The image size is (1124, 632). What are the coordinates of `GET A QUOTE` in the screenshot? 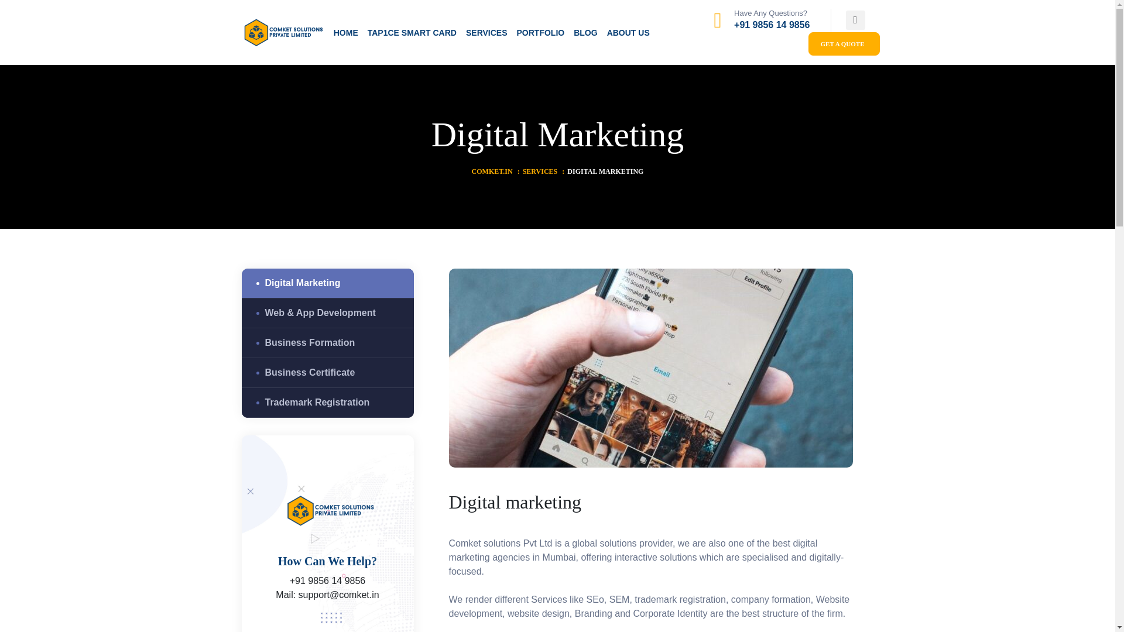 It's located at (843, 44).